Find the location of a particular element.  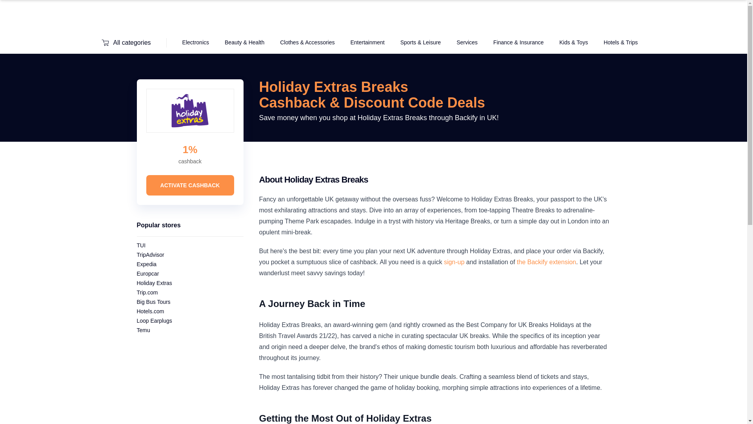

Hotels.com is located at coordinates (150, 311).